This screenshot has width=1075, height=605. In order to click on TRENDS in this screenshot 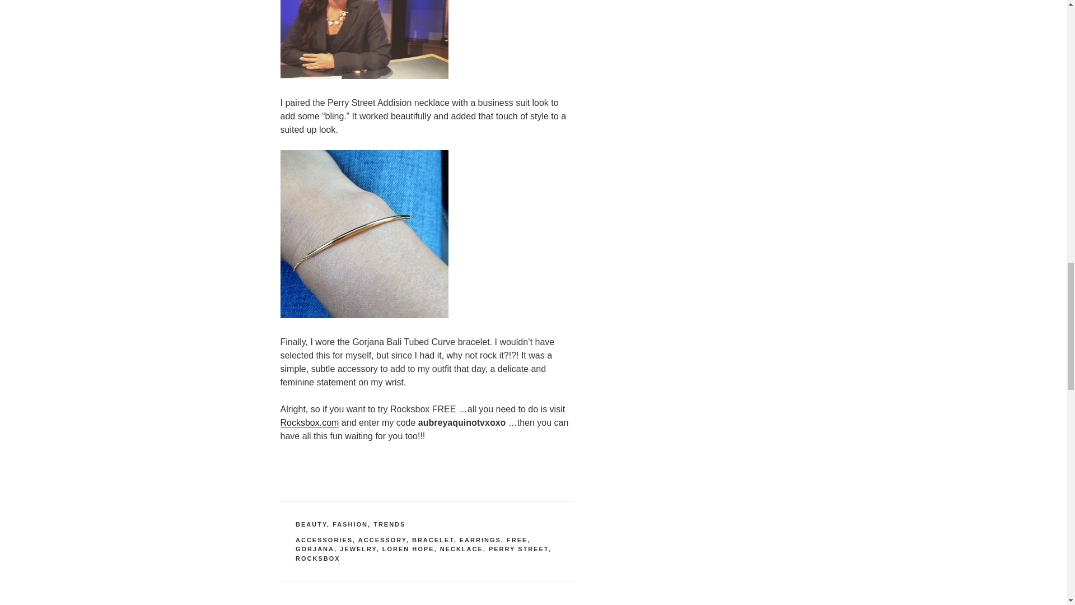, I will do `click(389, 524)`.